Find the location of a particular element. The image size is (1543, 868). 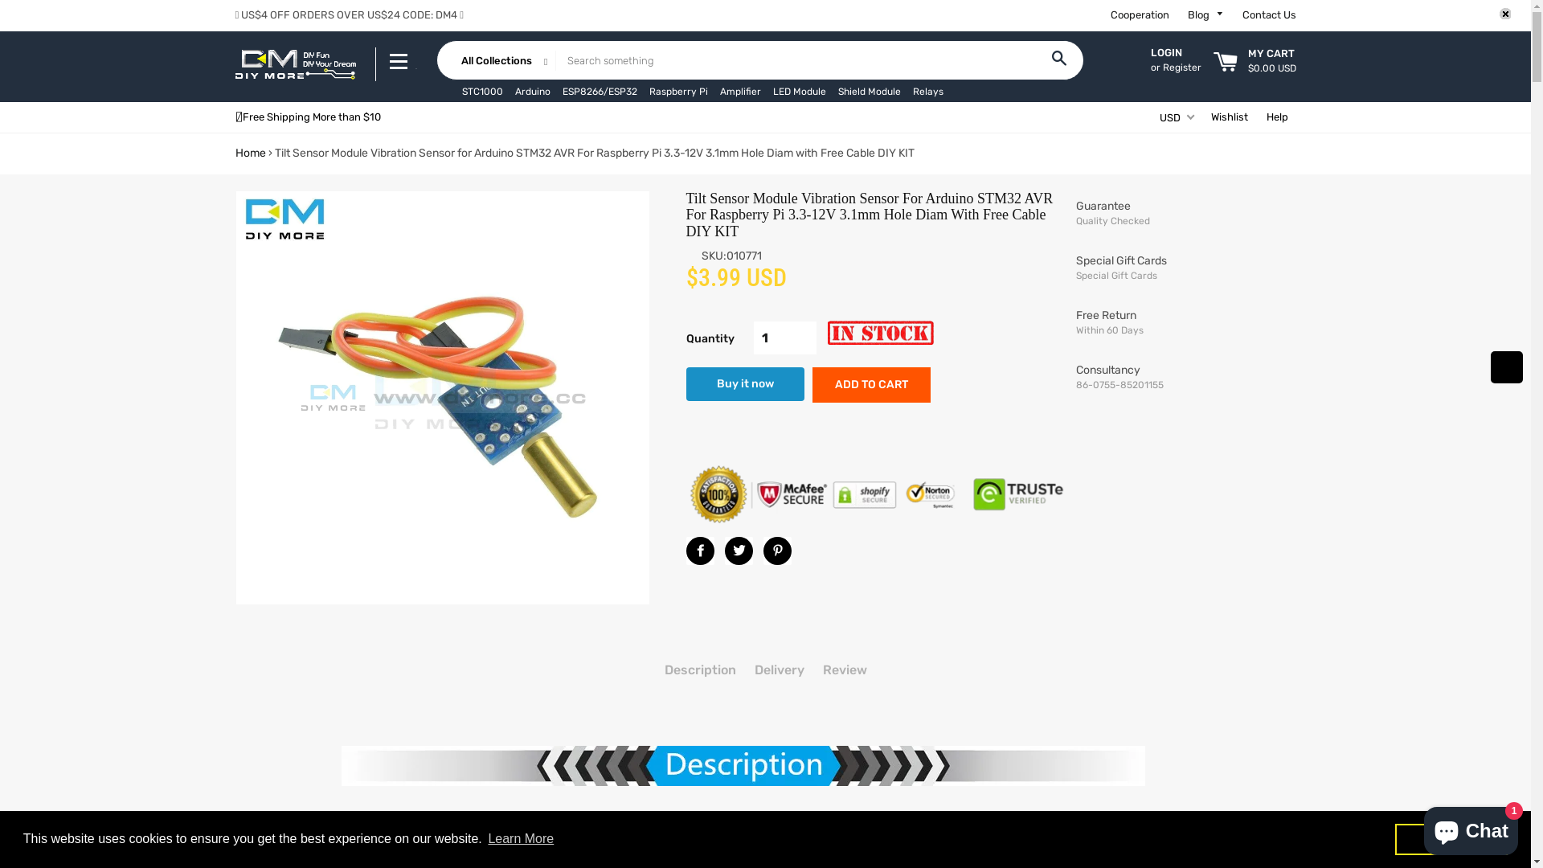

Amplifier is located at coordinates (741, 92).